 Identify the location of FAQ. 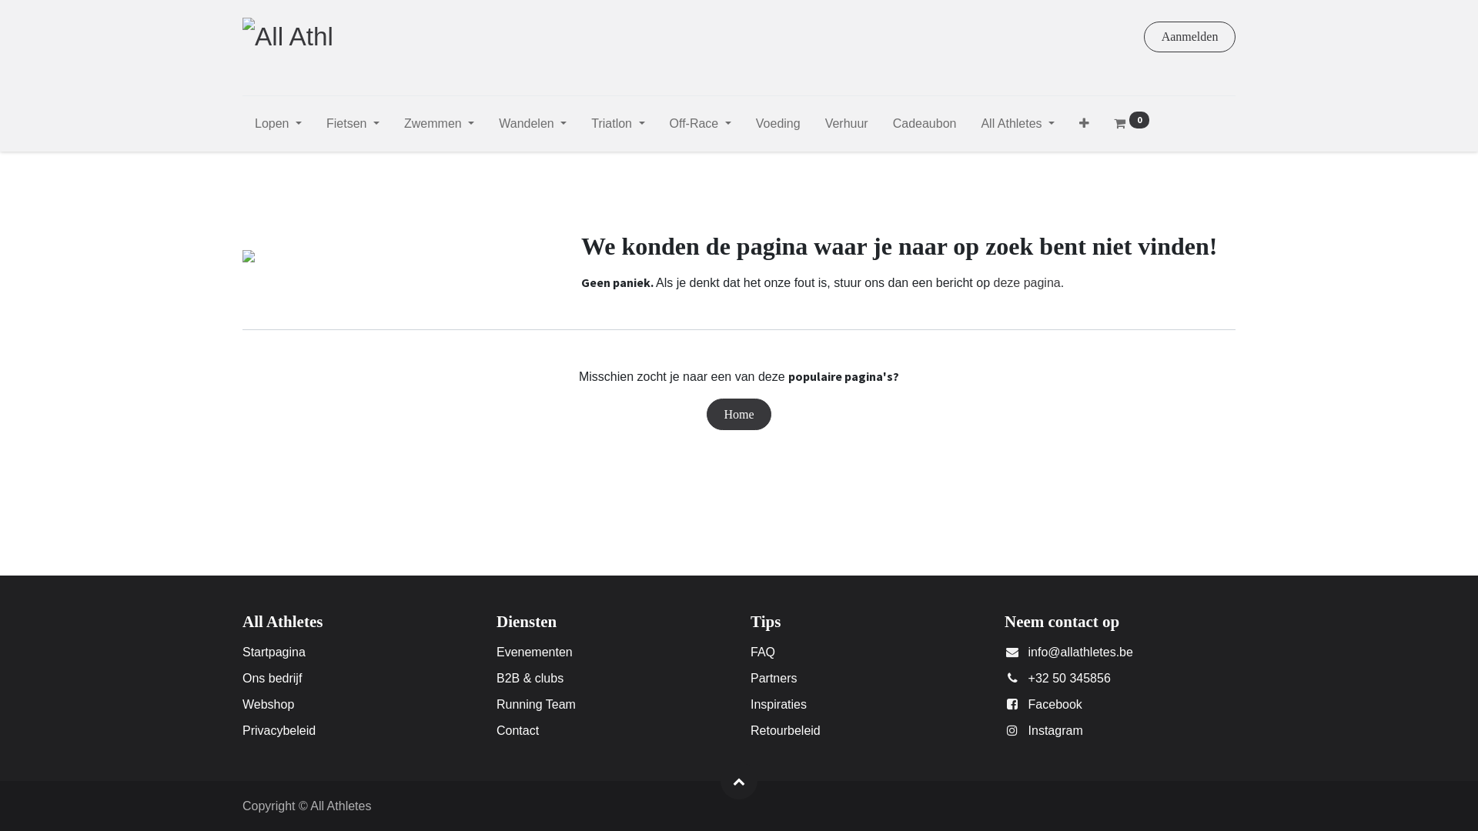
(763, 652).